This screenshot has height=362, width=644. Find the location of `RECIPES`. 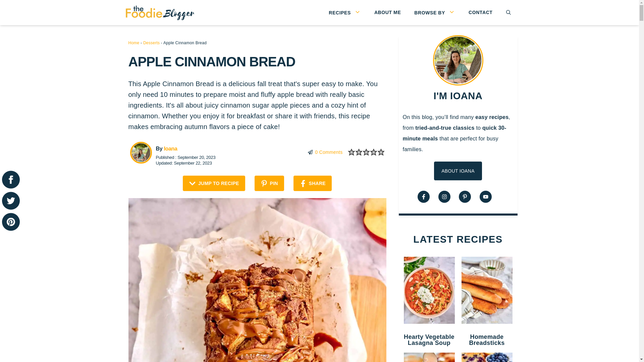

RECIPES is located at coordinates (345, 12).